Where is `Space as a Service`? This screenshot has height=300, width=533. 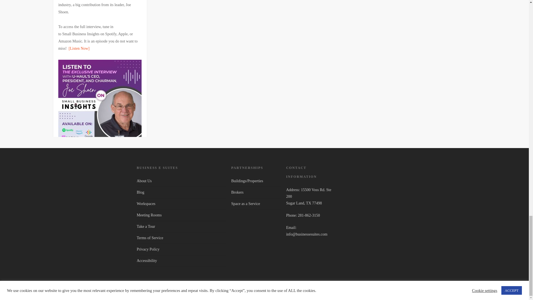
Space as a Service is located at coordinates (256, 204).